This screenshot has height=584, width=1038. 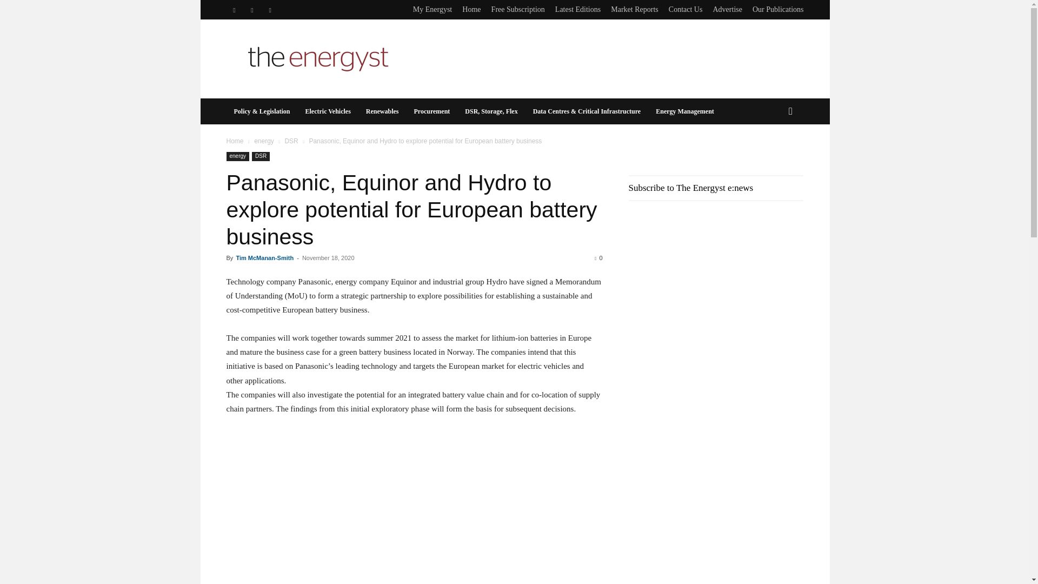 I want to click on My Energyst, so click(x=432, y=9).